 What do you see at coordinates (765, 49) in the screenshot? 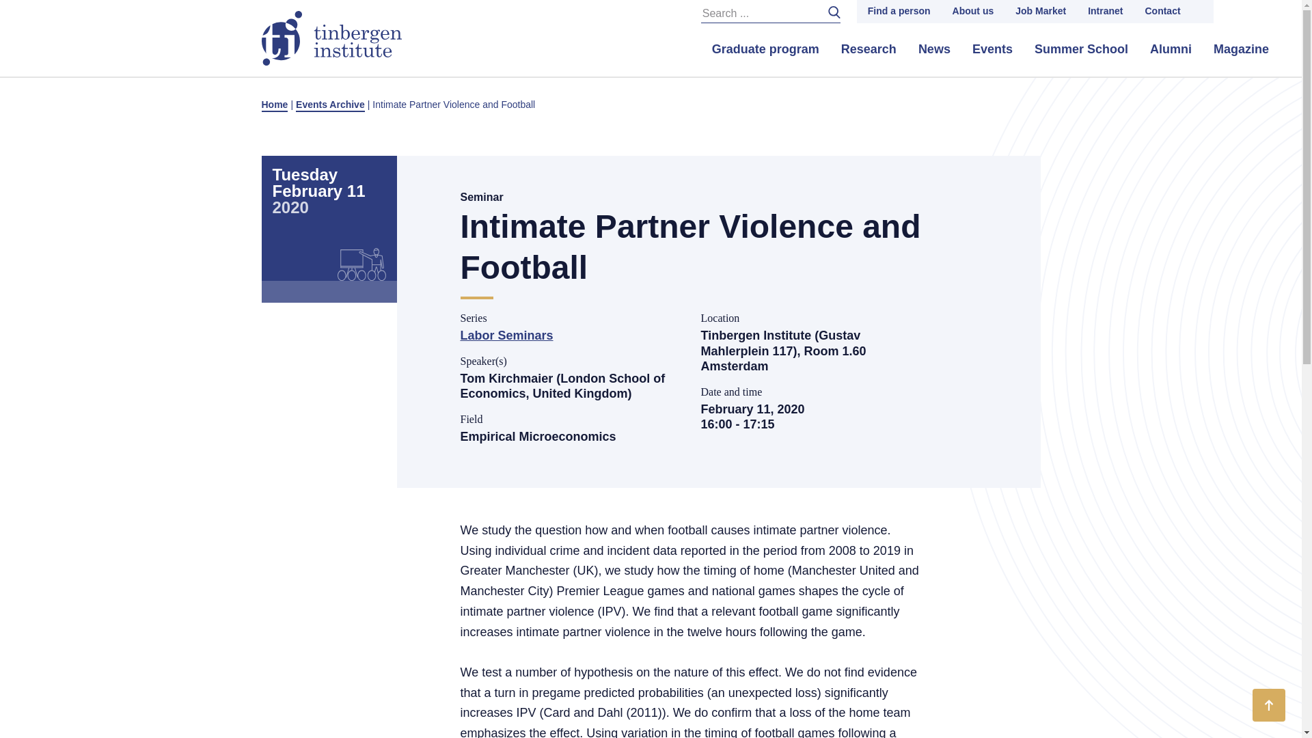
I see `Graduate program` at bounding box center [765, 49].